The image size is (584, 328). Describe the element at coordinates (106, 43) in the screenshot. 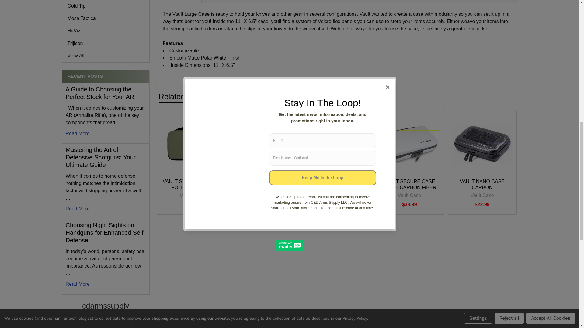

I see `Trijicon` at that location.